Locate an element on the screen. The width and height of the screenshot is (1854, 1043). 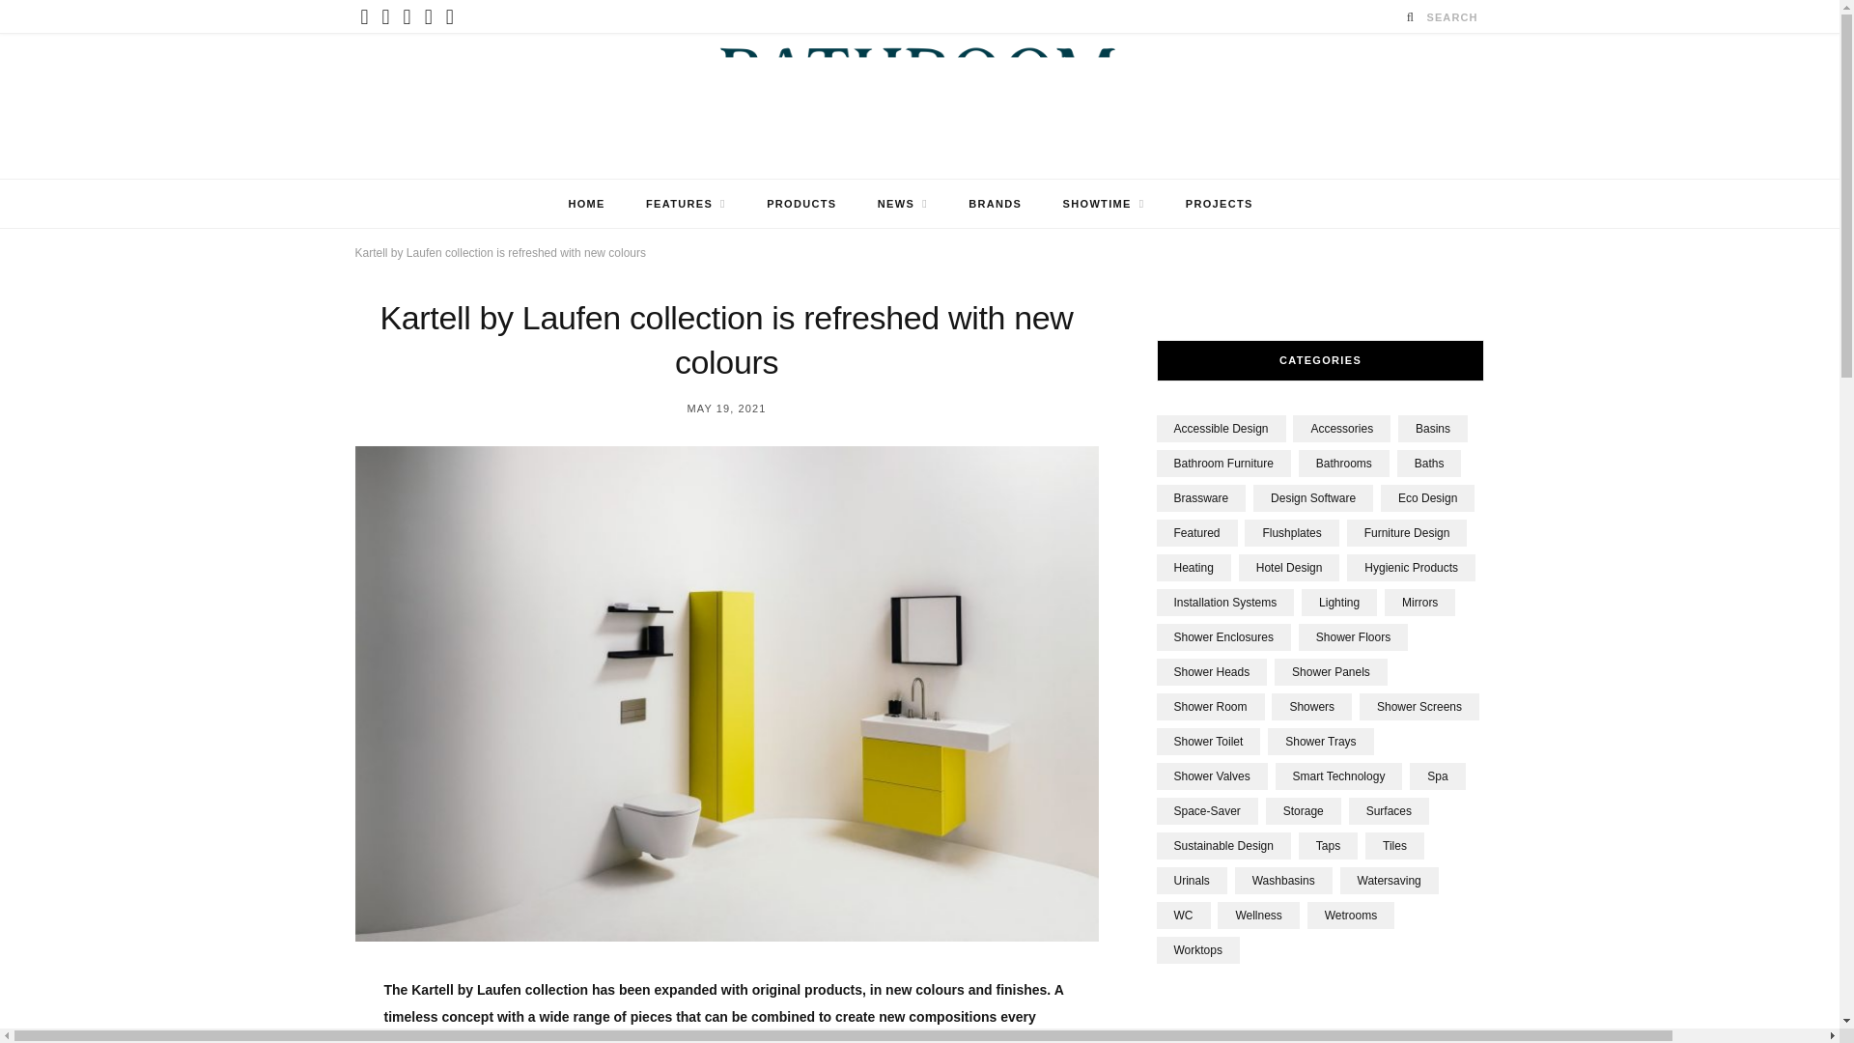
HOME is located at coordinates (585, 203).